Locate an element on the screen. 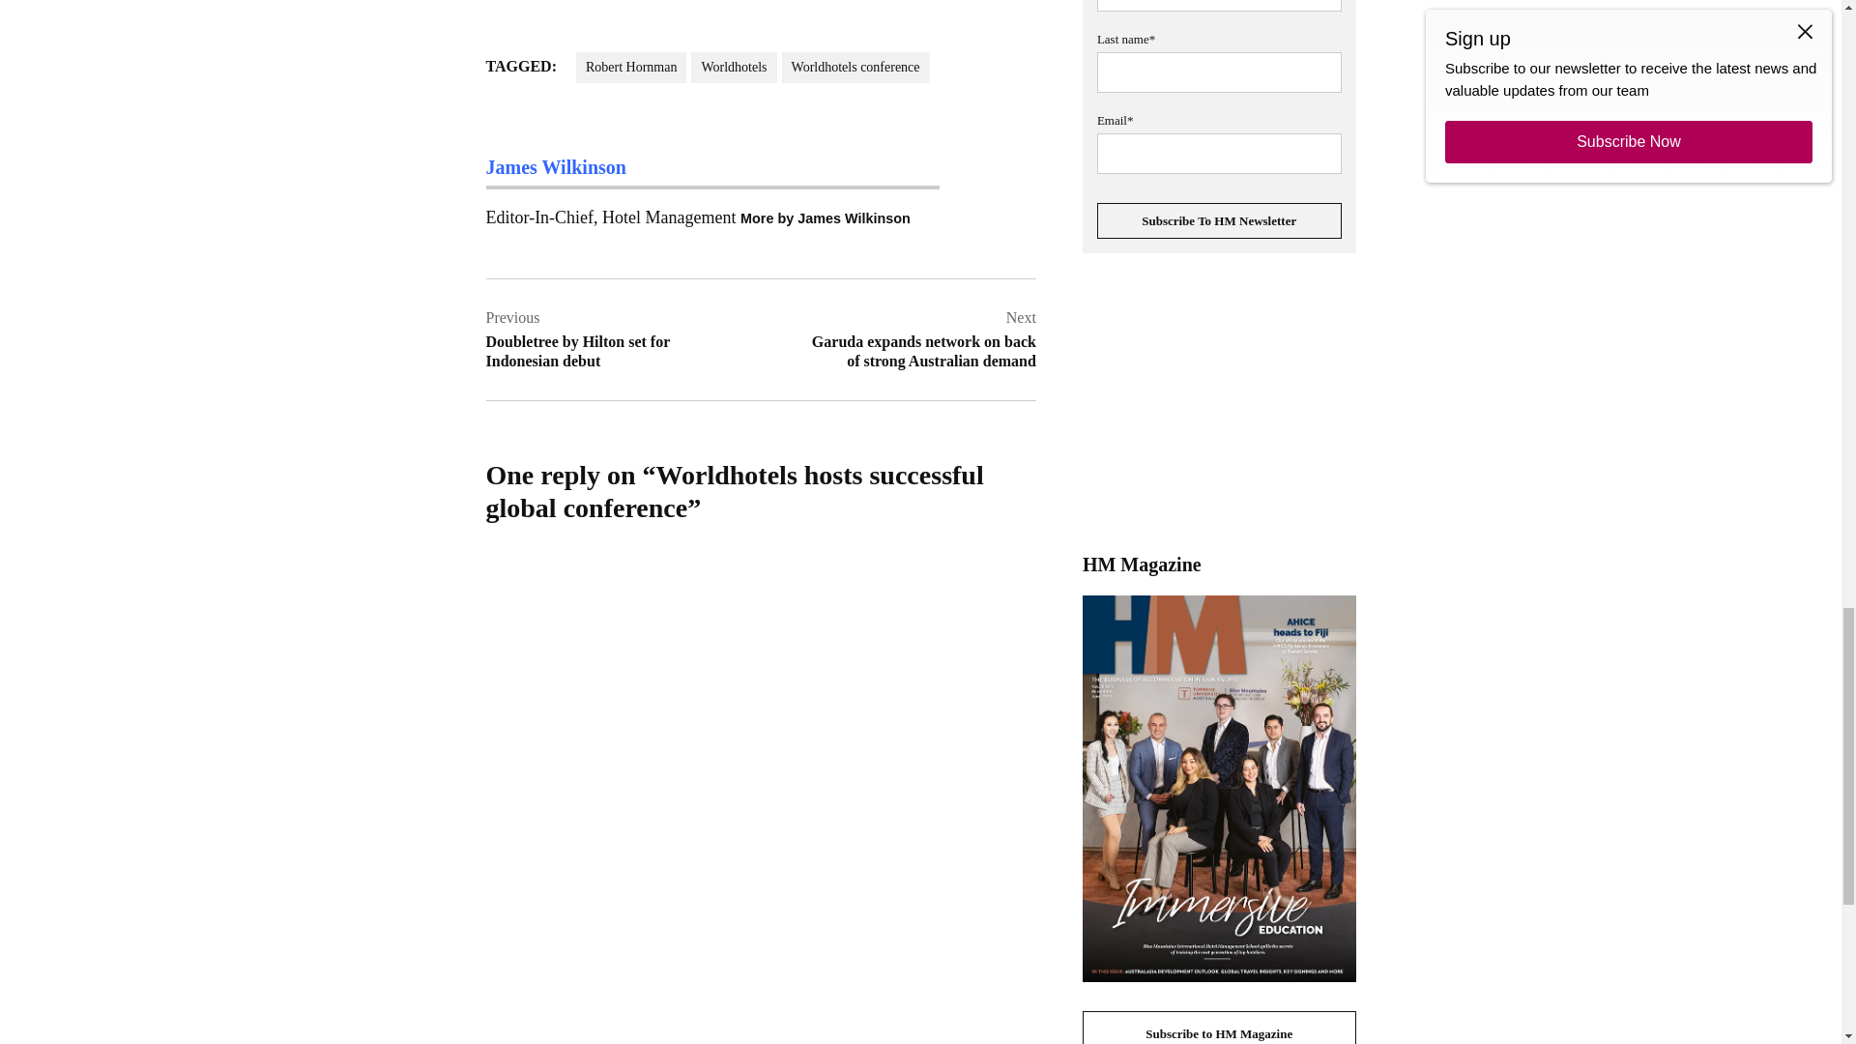 The image size is (1856, 1044). 3rd party ad content is located at coordinates (1219, 402).